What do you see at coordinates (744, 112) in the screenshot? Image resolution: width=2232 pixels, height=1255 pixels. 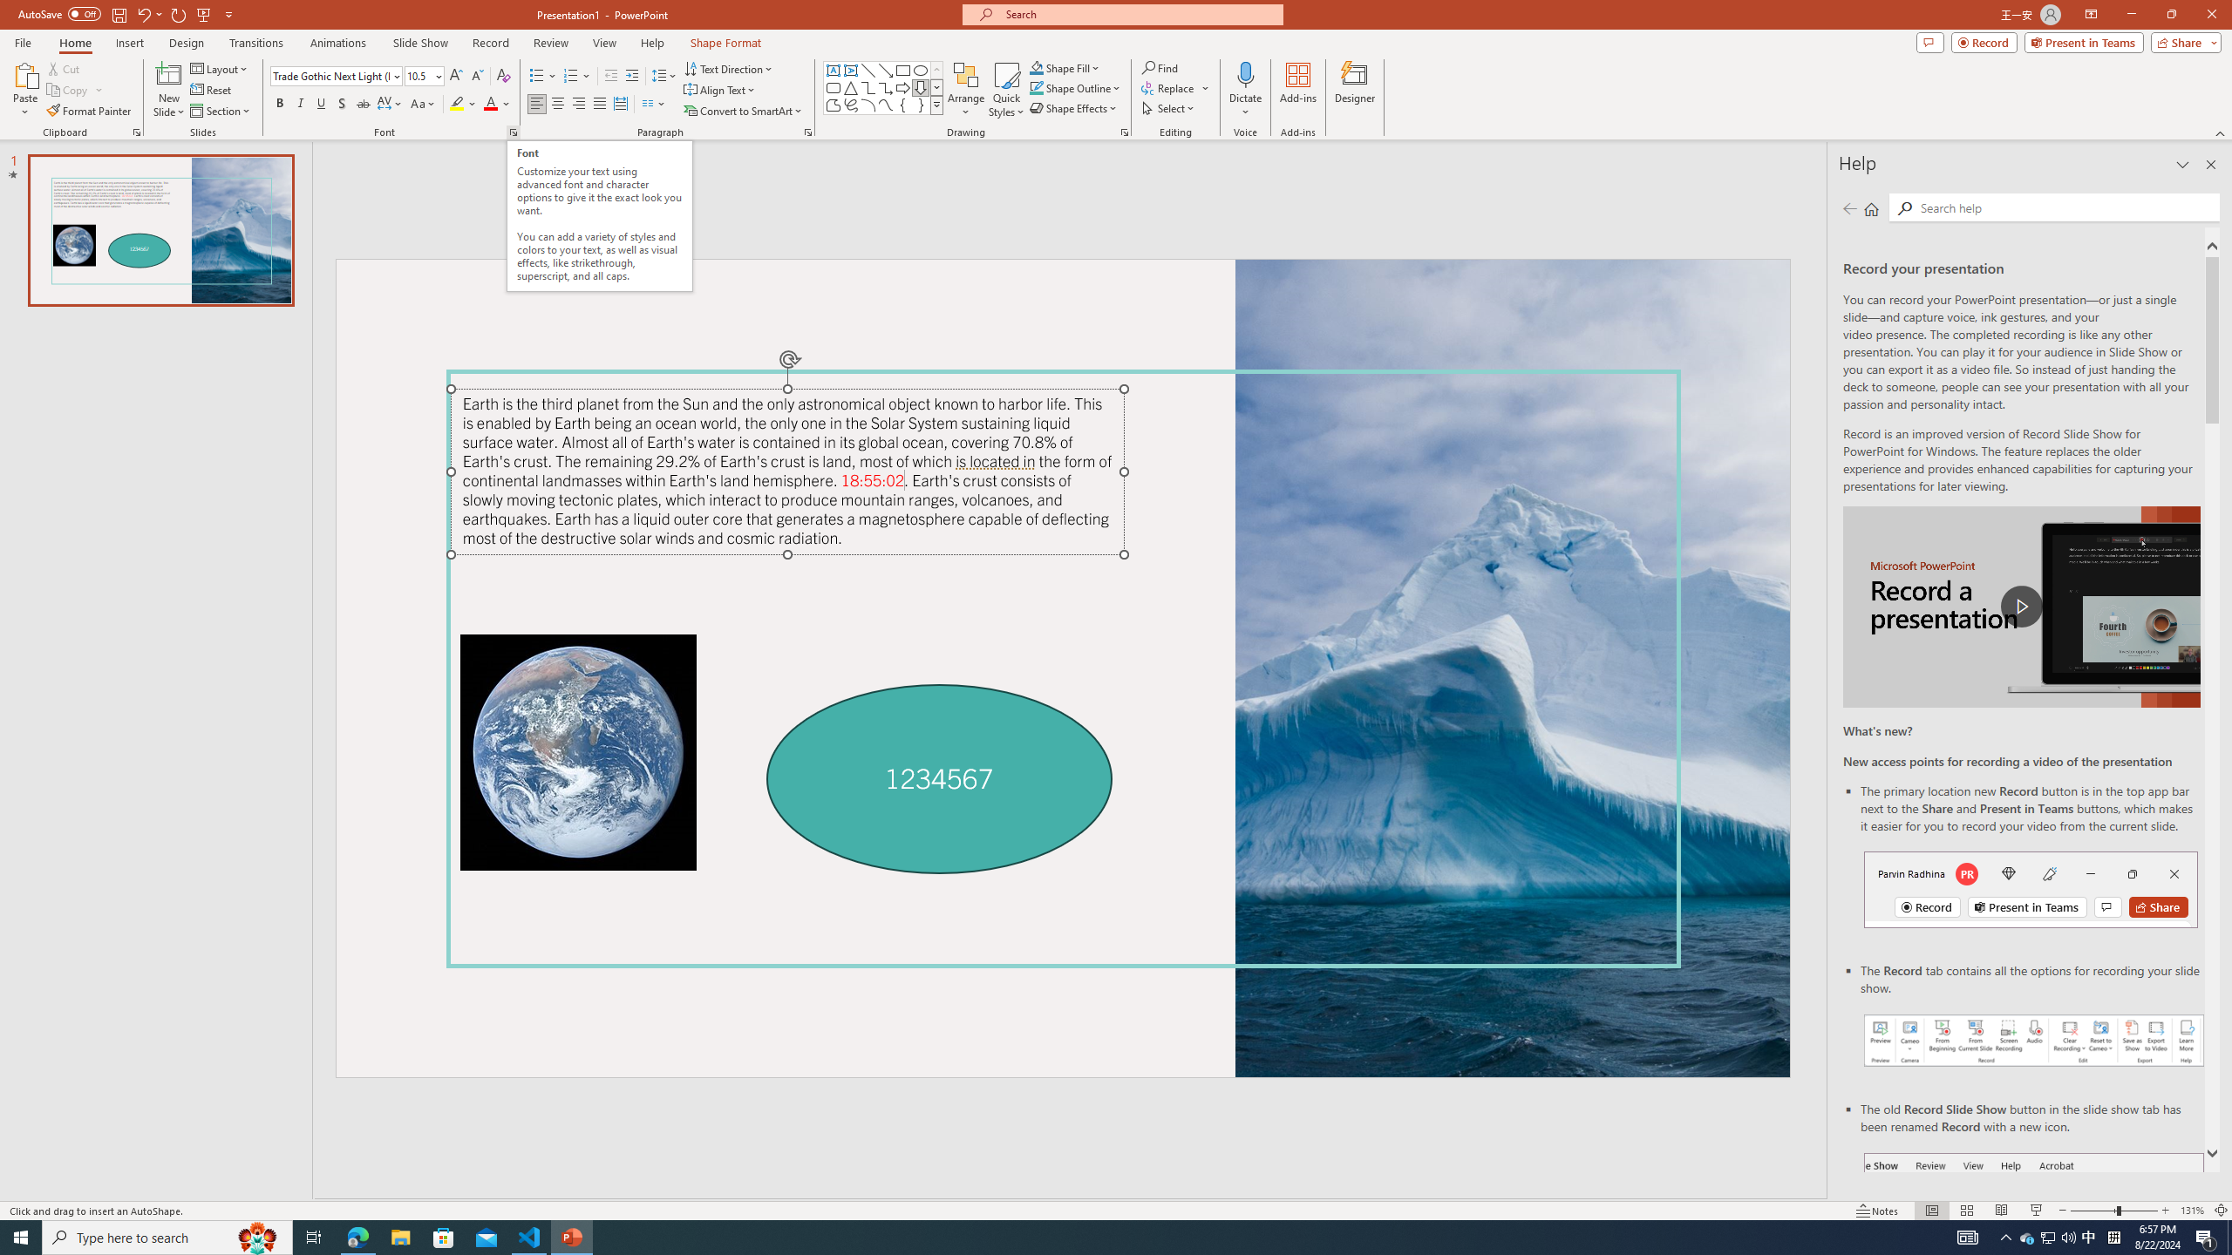 I see `Convert to SmartArt` at bounding box center [744, 112].